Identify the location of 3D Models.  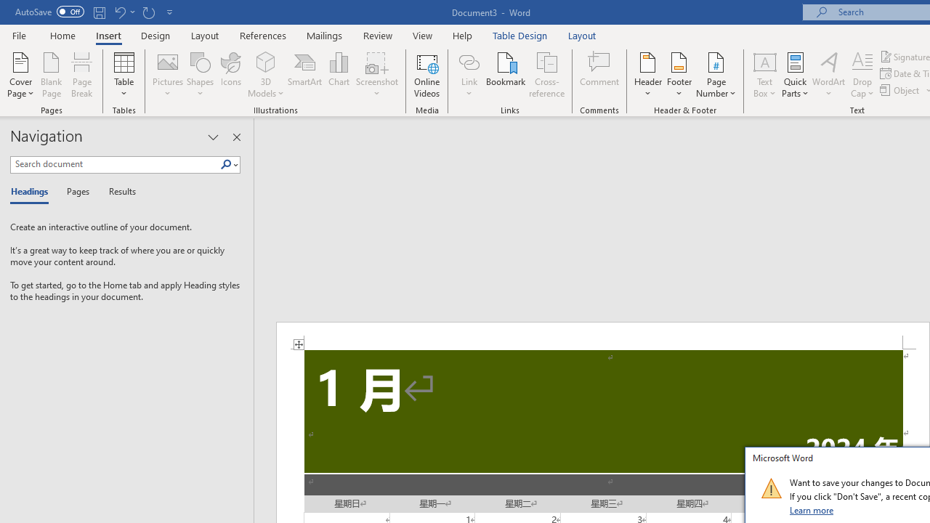
(266, 74).